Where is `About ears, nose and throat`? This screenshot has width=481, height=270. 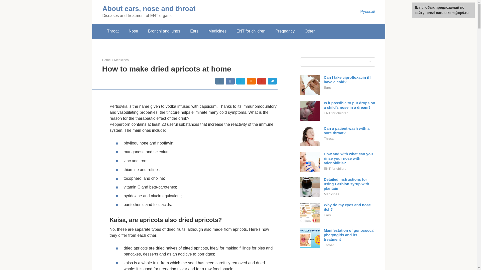
About ears, nose and throat is located at coordinates (149, 8).